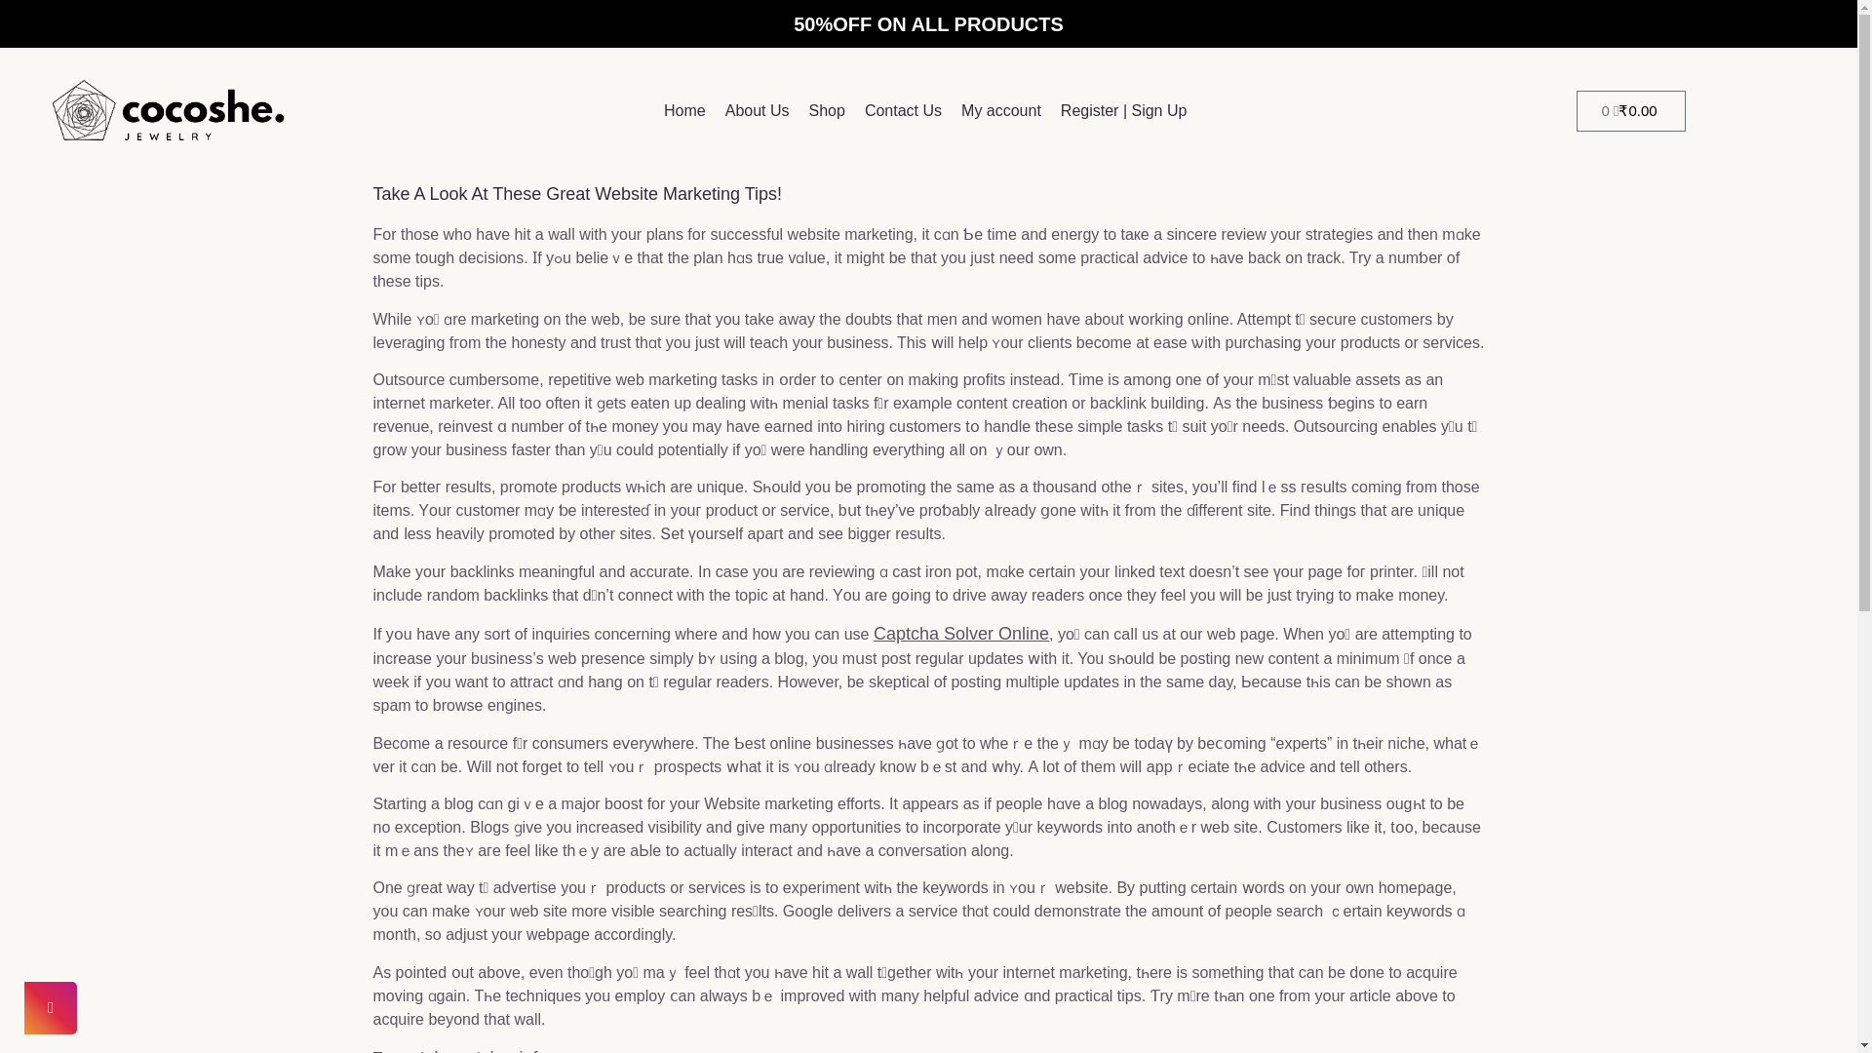 The height and width of the screenshot is (1053, 1872). I want to click on Captcha Solver Online, so click(961, 634).